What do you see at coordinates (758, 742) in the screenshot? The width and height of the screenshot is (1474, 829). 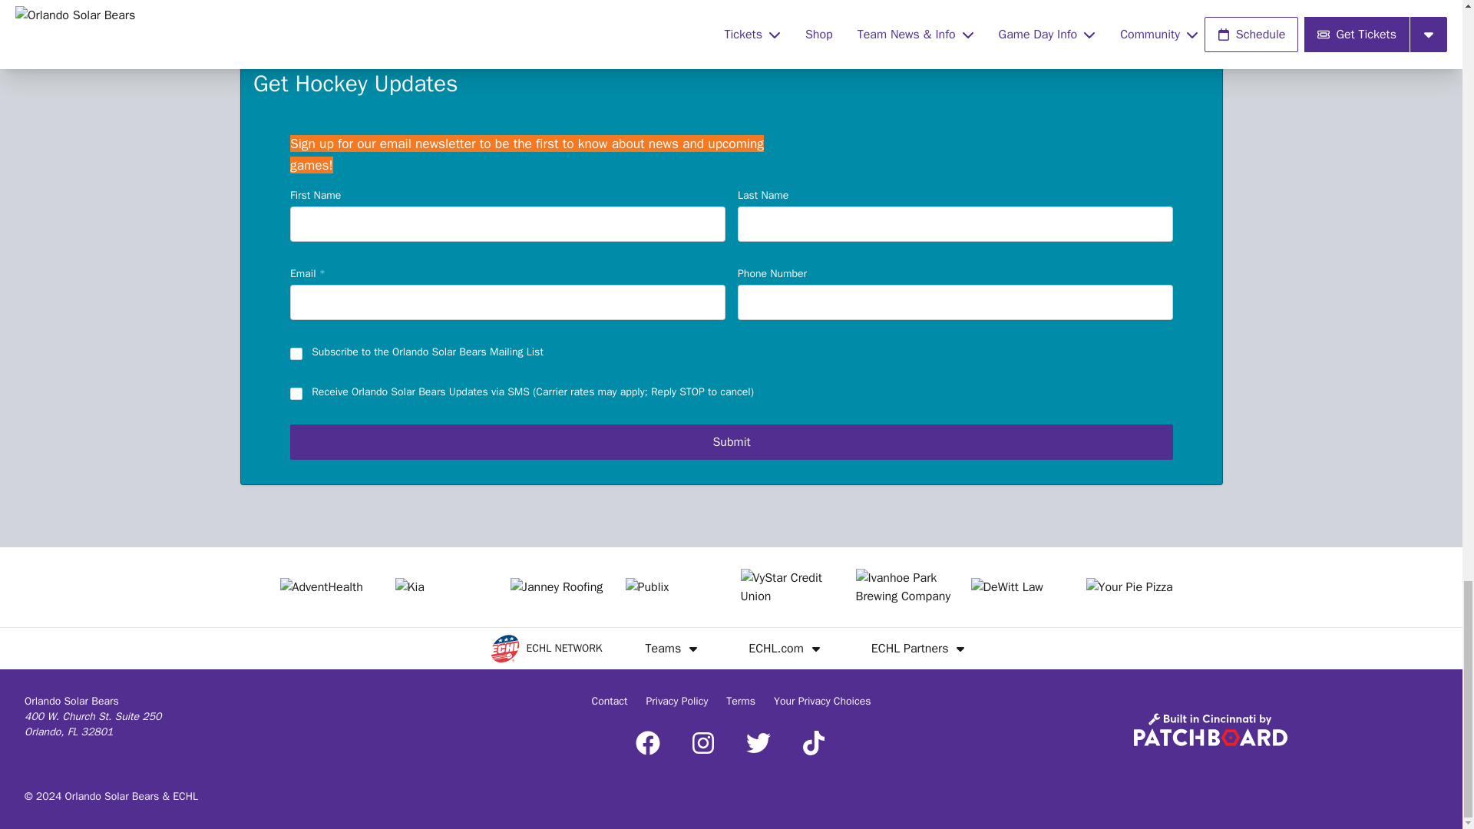 I see `Twitter` at bounding box center [758, 742].